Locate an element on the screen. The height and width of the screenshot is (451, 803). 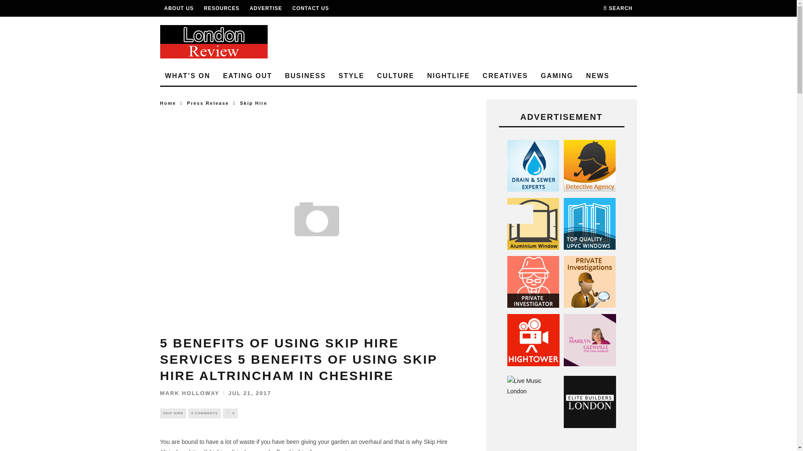
View all posts in Press Release is located at coordinates (208, 103).